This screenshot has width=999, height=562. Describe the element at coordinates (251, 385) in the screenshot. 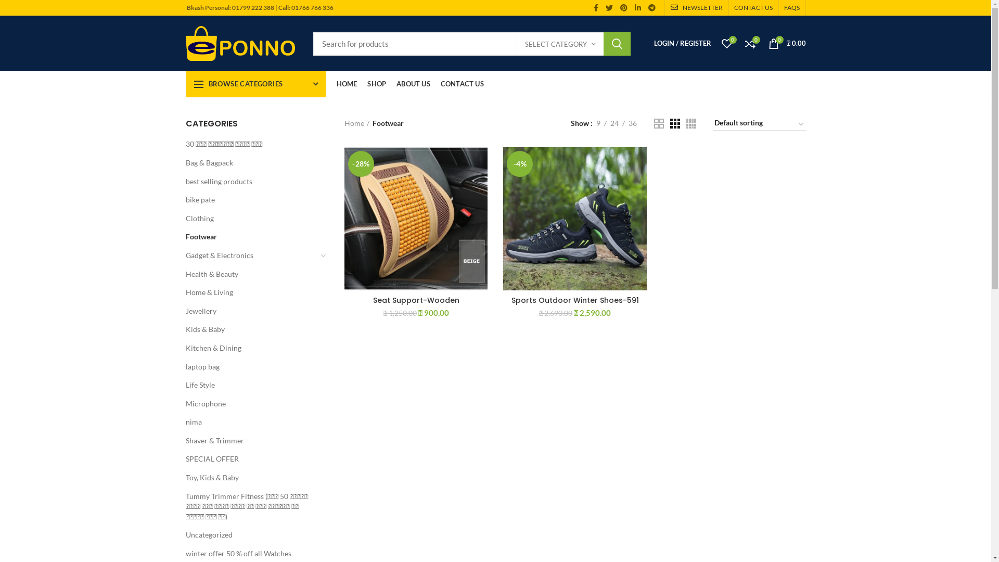

I see `Life Style` at that location.